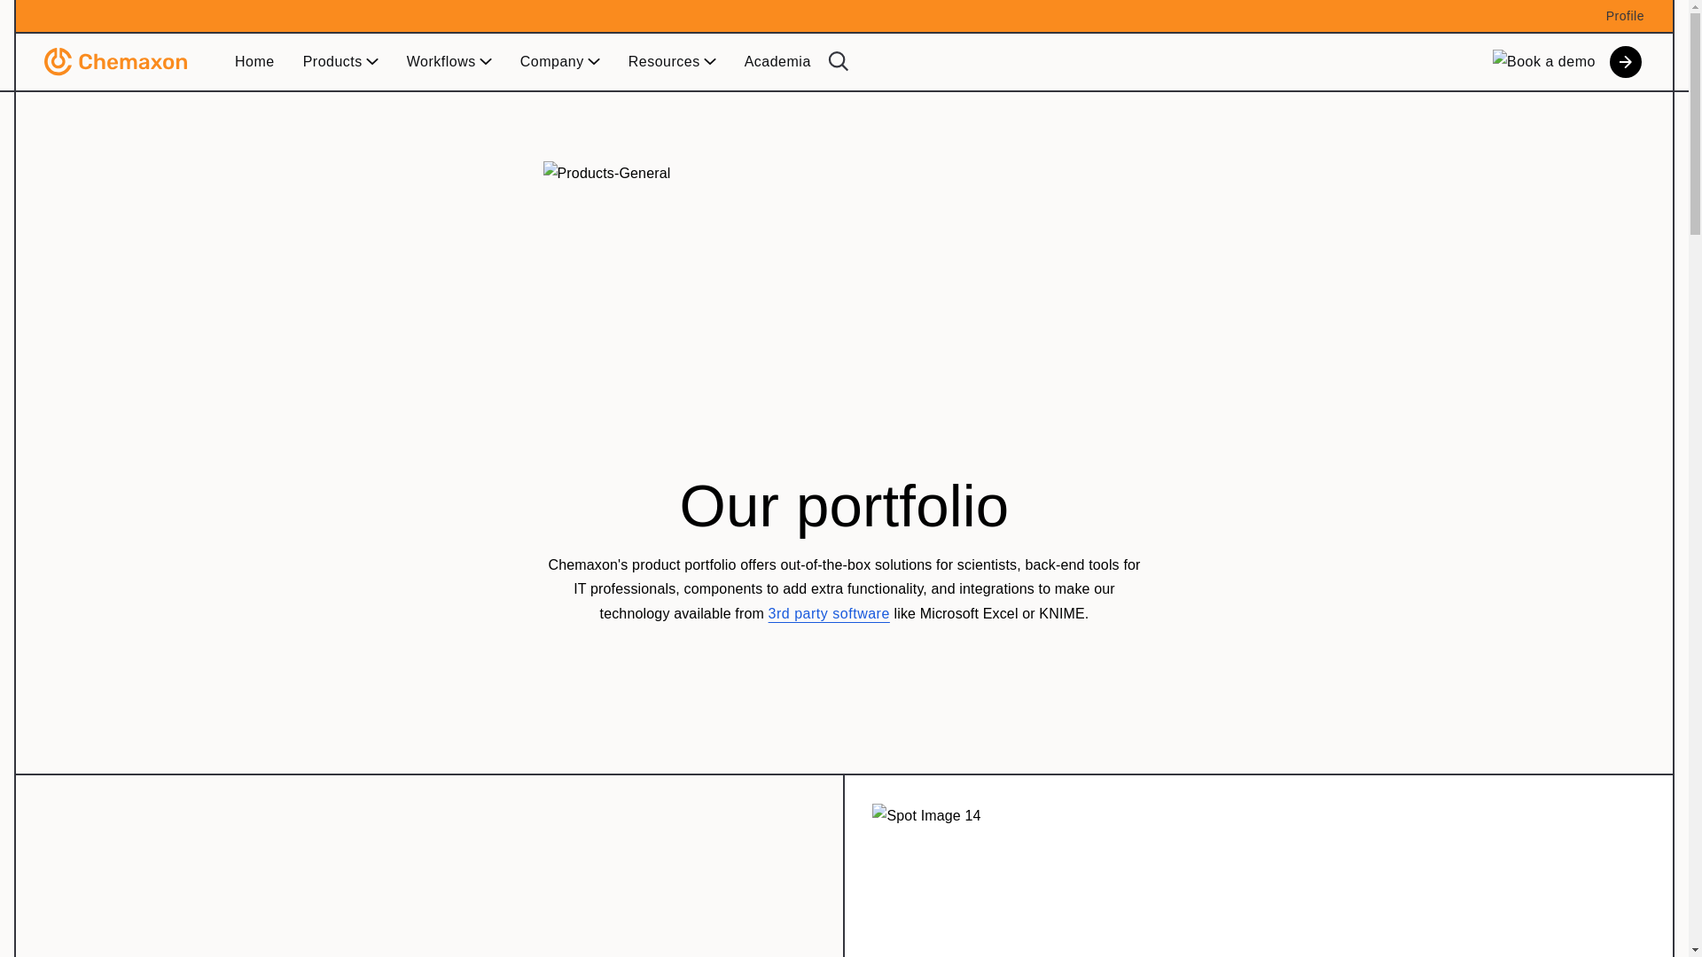 The height and width of the screenshot is (957, 1702). Describe the element at coordinates (449, 62) in the screenshot. I see `Workflows` at that location.